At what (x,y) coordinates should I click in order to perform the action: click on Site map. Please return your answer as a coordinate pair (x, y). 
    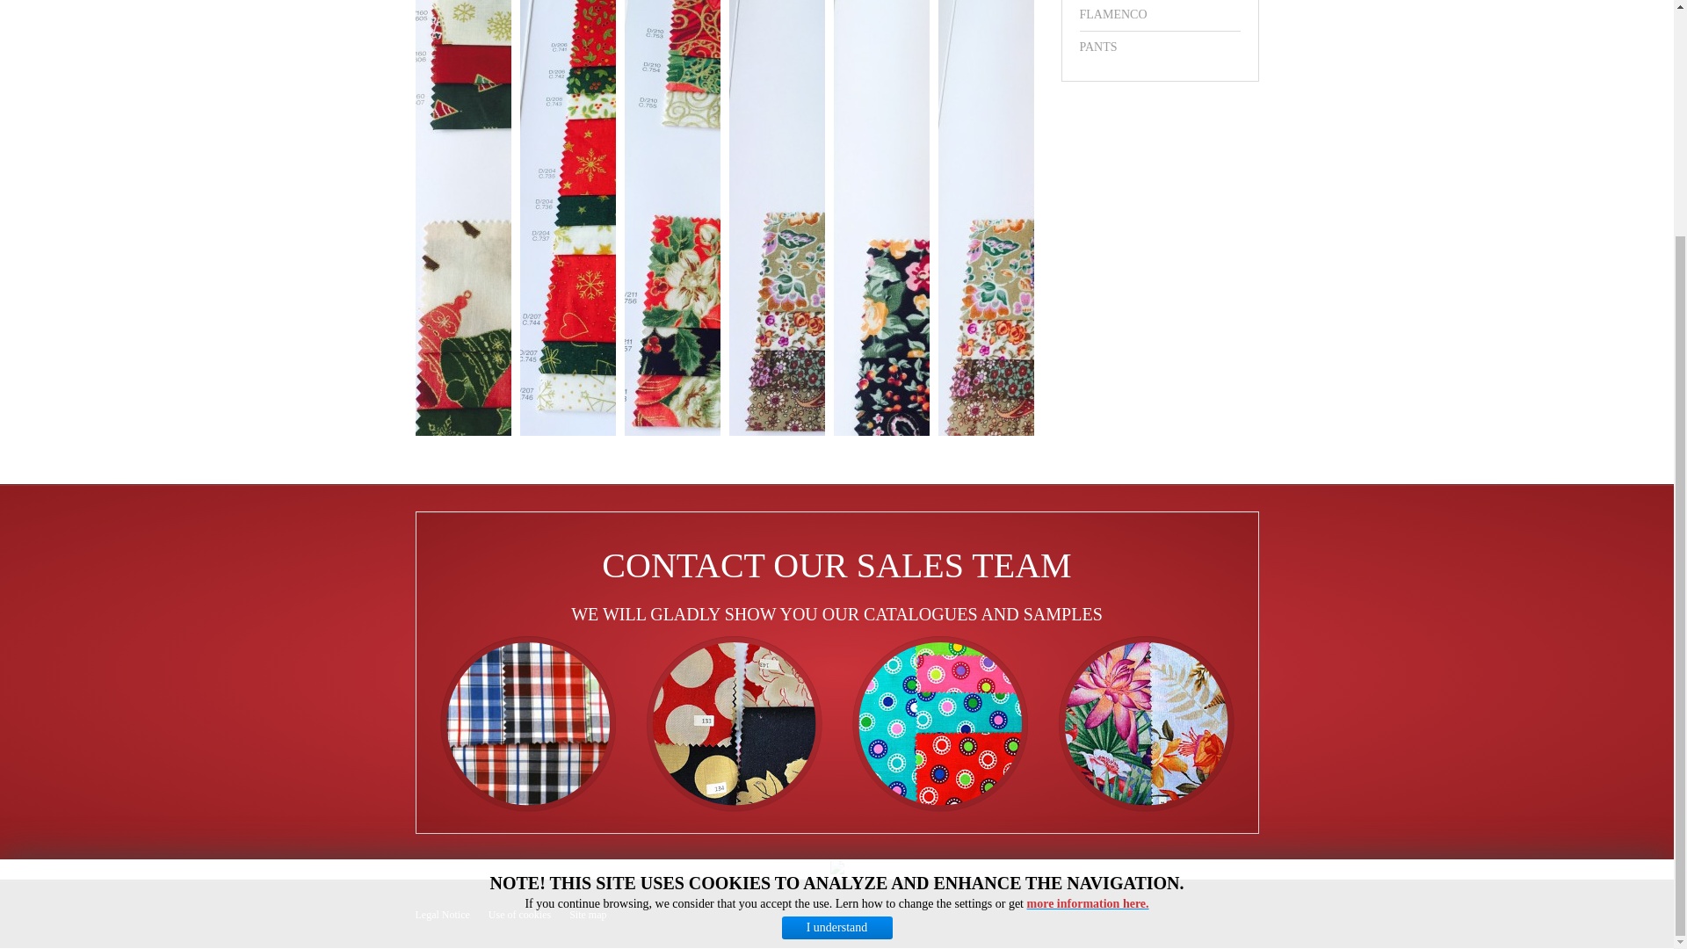
    Looking at the image, I should click on (587, 914).